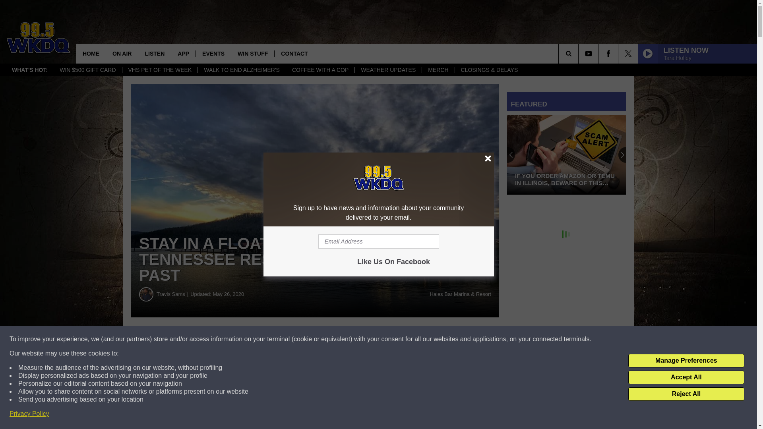  What do you see at coordinates (91, 53) in the screenshot?
I see `HOME` at bounding box center [91, 53].